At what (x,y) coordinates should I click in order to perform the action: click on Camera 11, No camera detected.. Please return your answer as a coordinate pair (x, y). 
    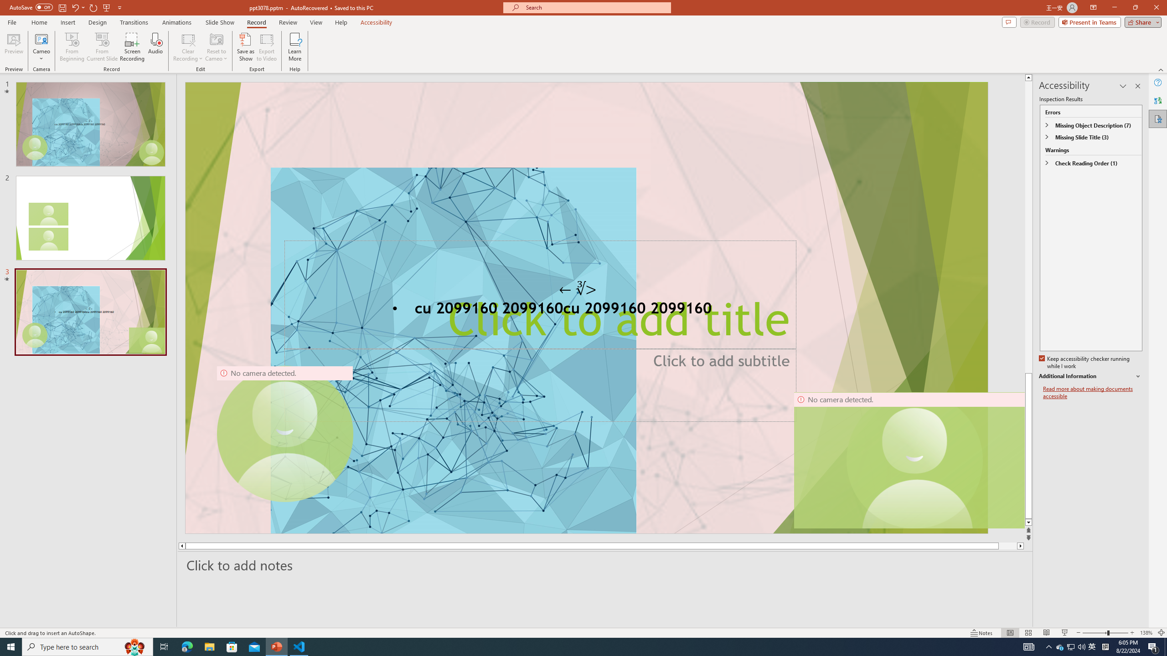
    Looking at the image, I should click on (915, 460).